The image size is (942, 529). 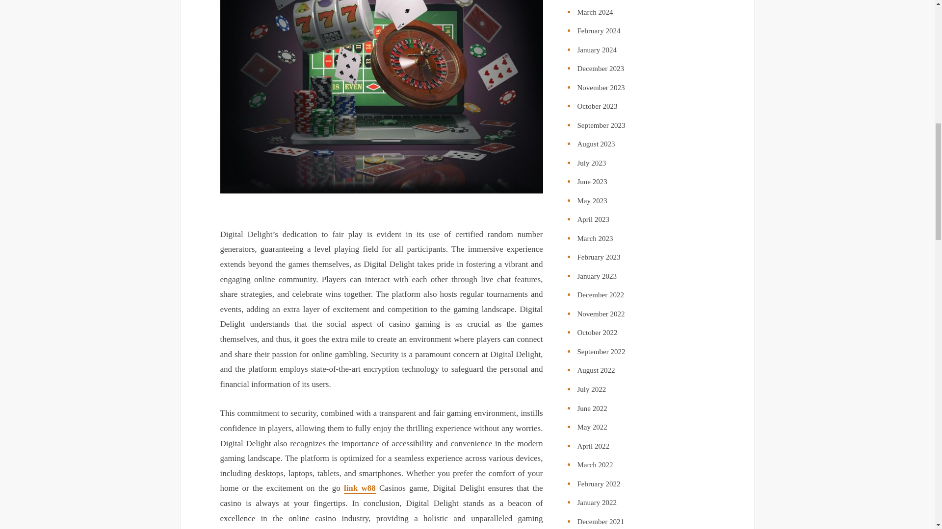 What do you see at coordinates (596, 144) in the screenshot?
I see `August 2023` at bounding box center [596, 144].